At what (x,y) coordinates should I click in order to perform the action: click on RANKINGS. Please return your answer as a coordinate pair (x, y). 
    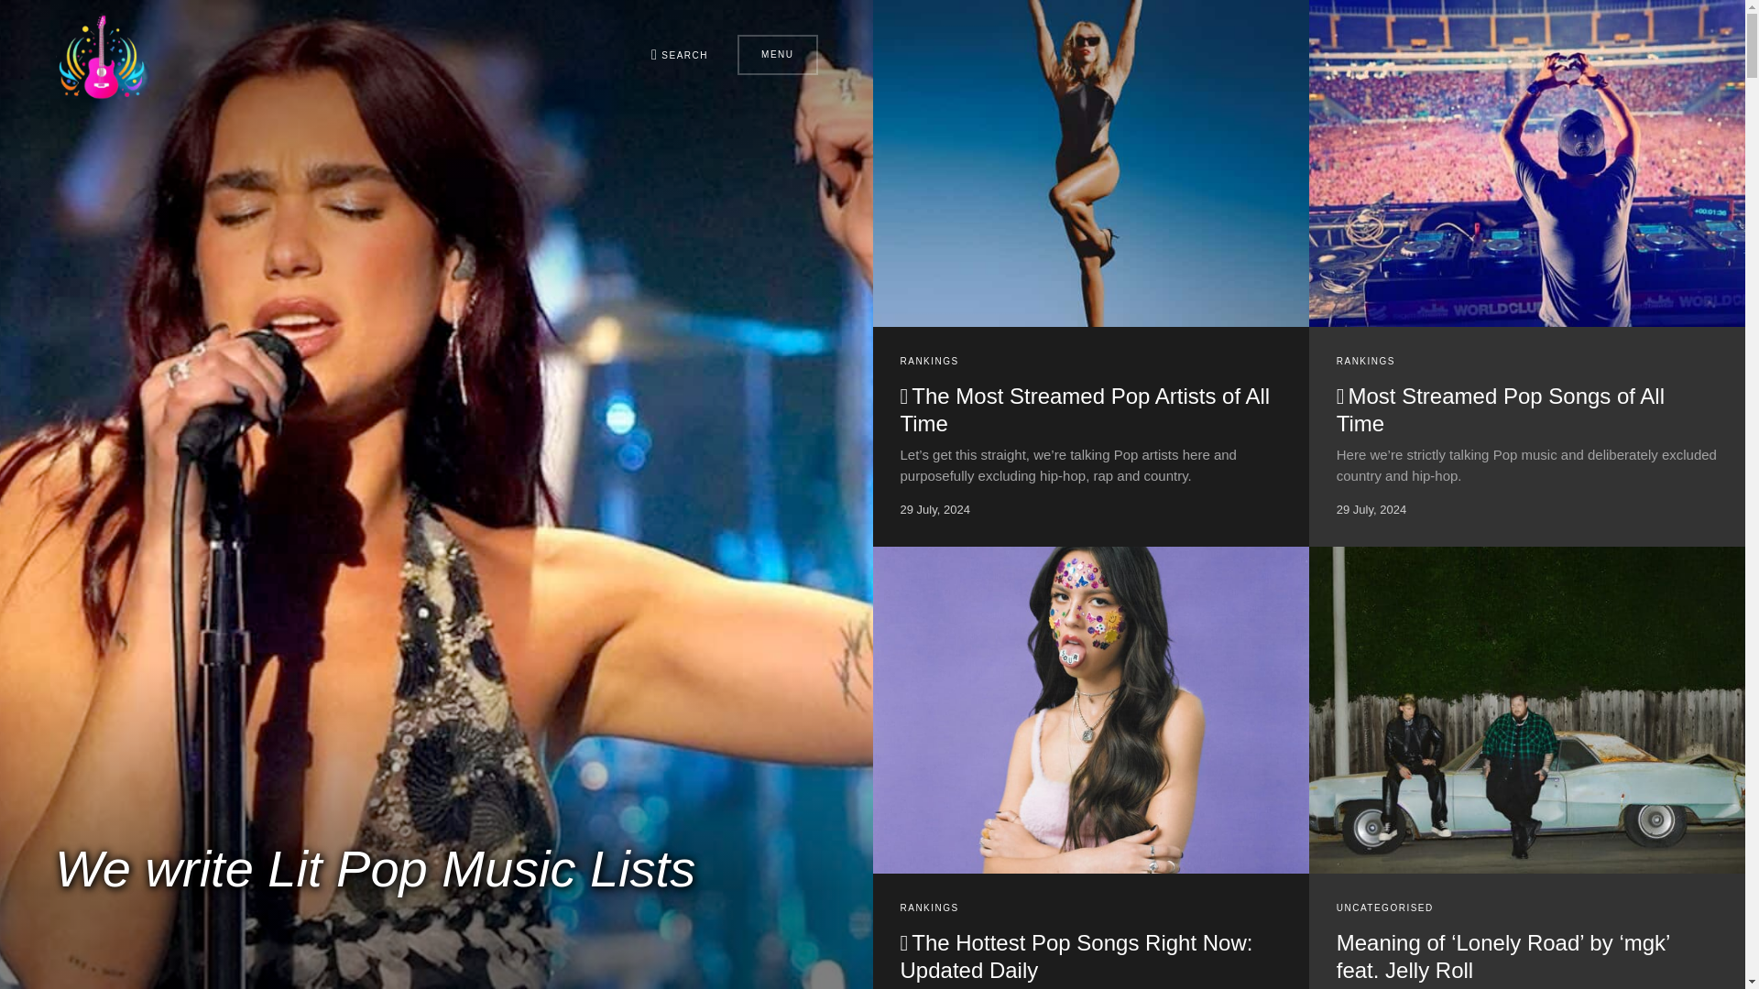
    Looking at the image, I should click on (929, 907).